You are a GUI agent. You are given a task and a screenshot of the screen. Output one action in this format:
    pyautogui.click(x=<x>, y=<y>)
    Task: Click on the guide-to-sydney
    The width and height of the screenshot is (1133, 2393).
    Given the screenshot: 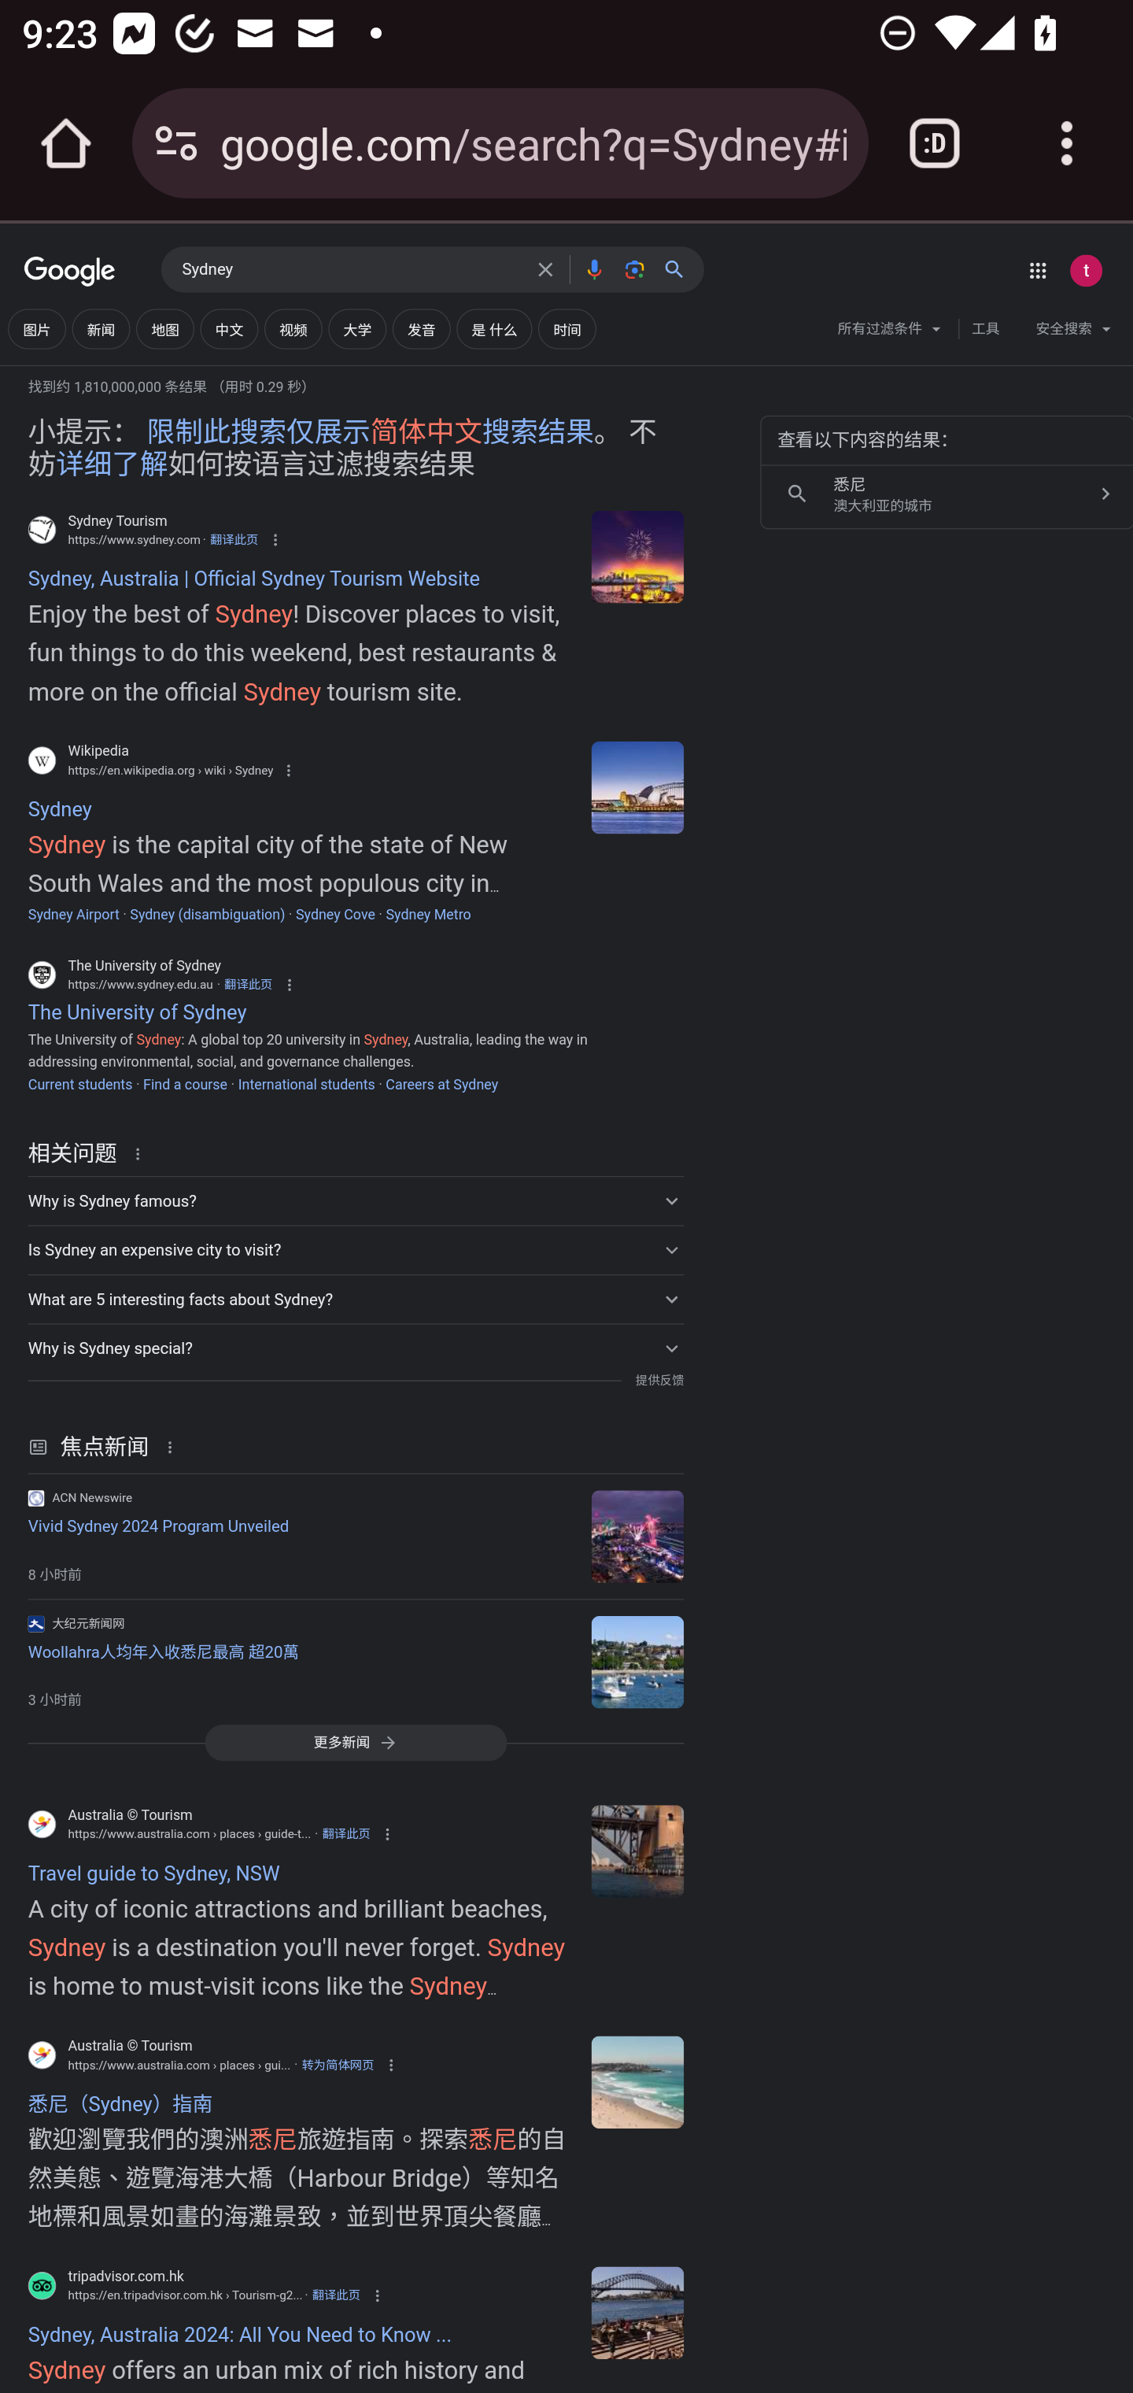 What is the action you would take?
    pyautogui.click(x=637, y=1851)
    